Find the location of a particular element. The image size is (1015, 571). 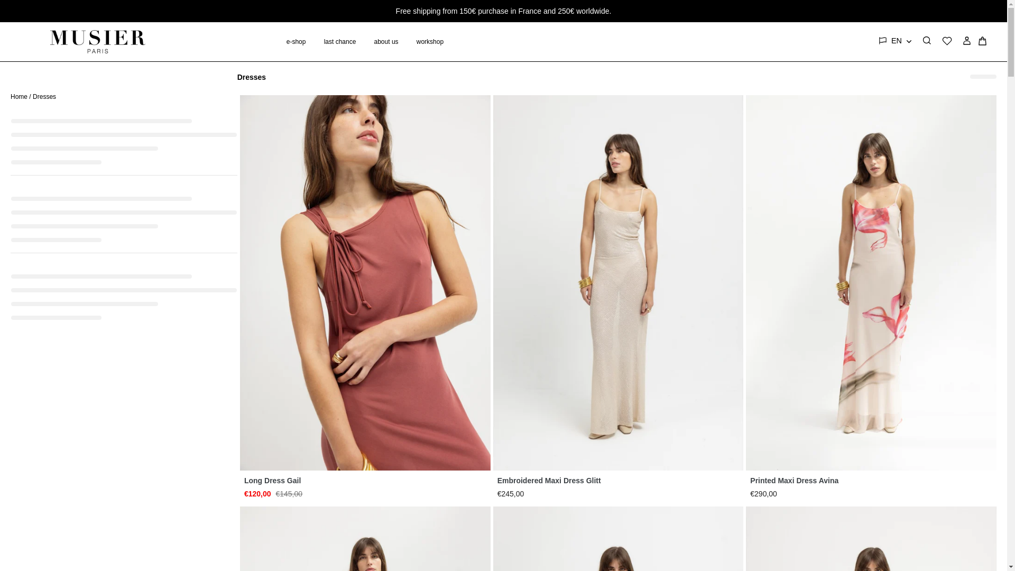

EN is located at coordinates (901, 41).